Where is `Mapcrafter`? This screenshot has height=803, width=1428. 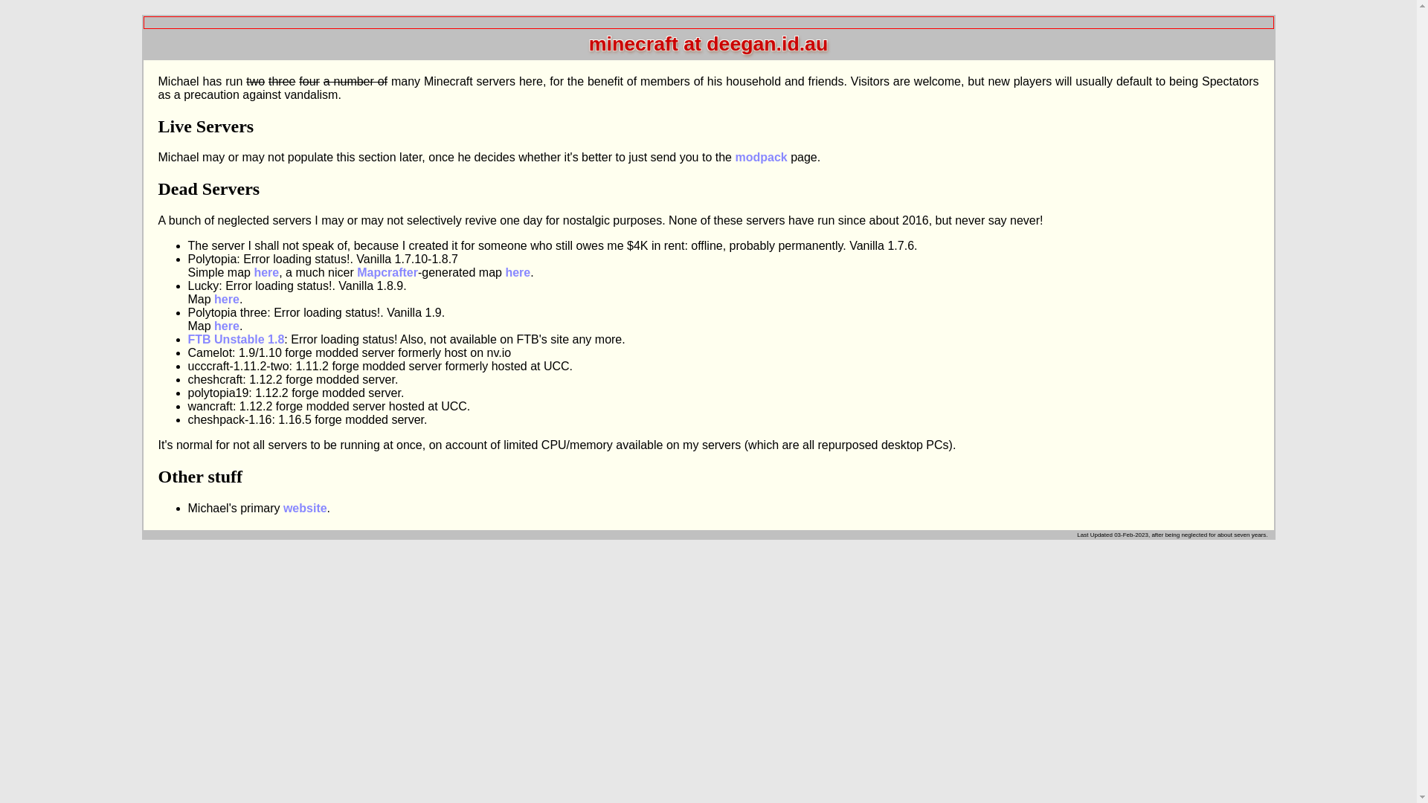
Mapcrafter is located at coordinates (387, 272).